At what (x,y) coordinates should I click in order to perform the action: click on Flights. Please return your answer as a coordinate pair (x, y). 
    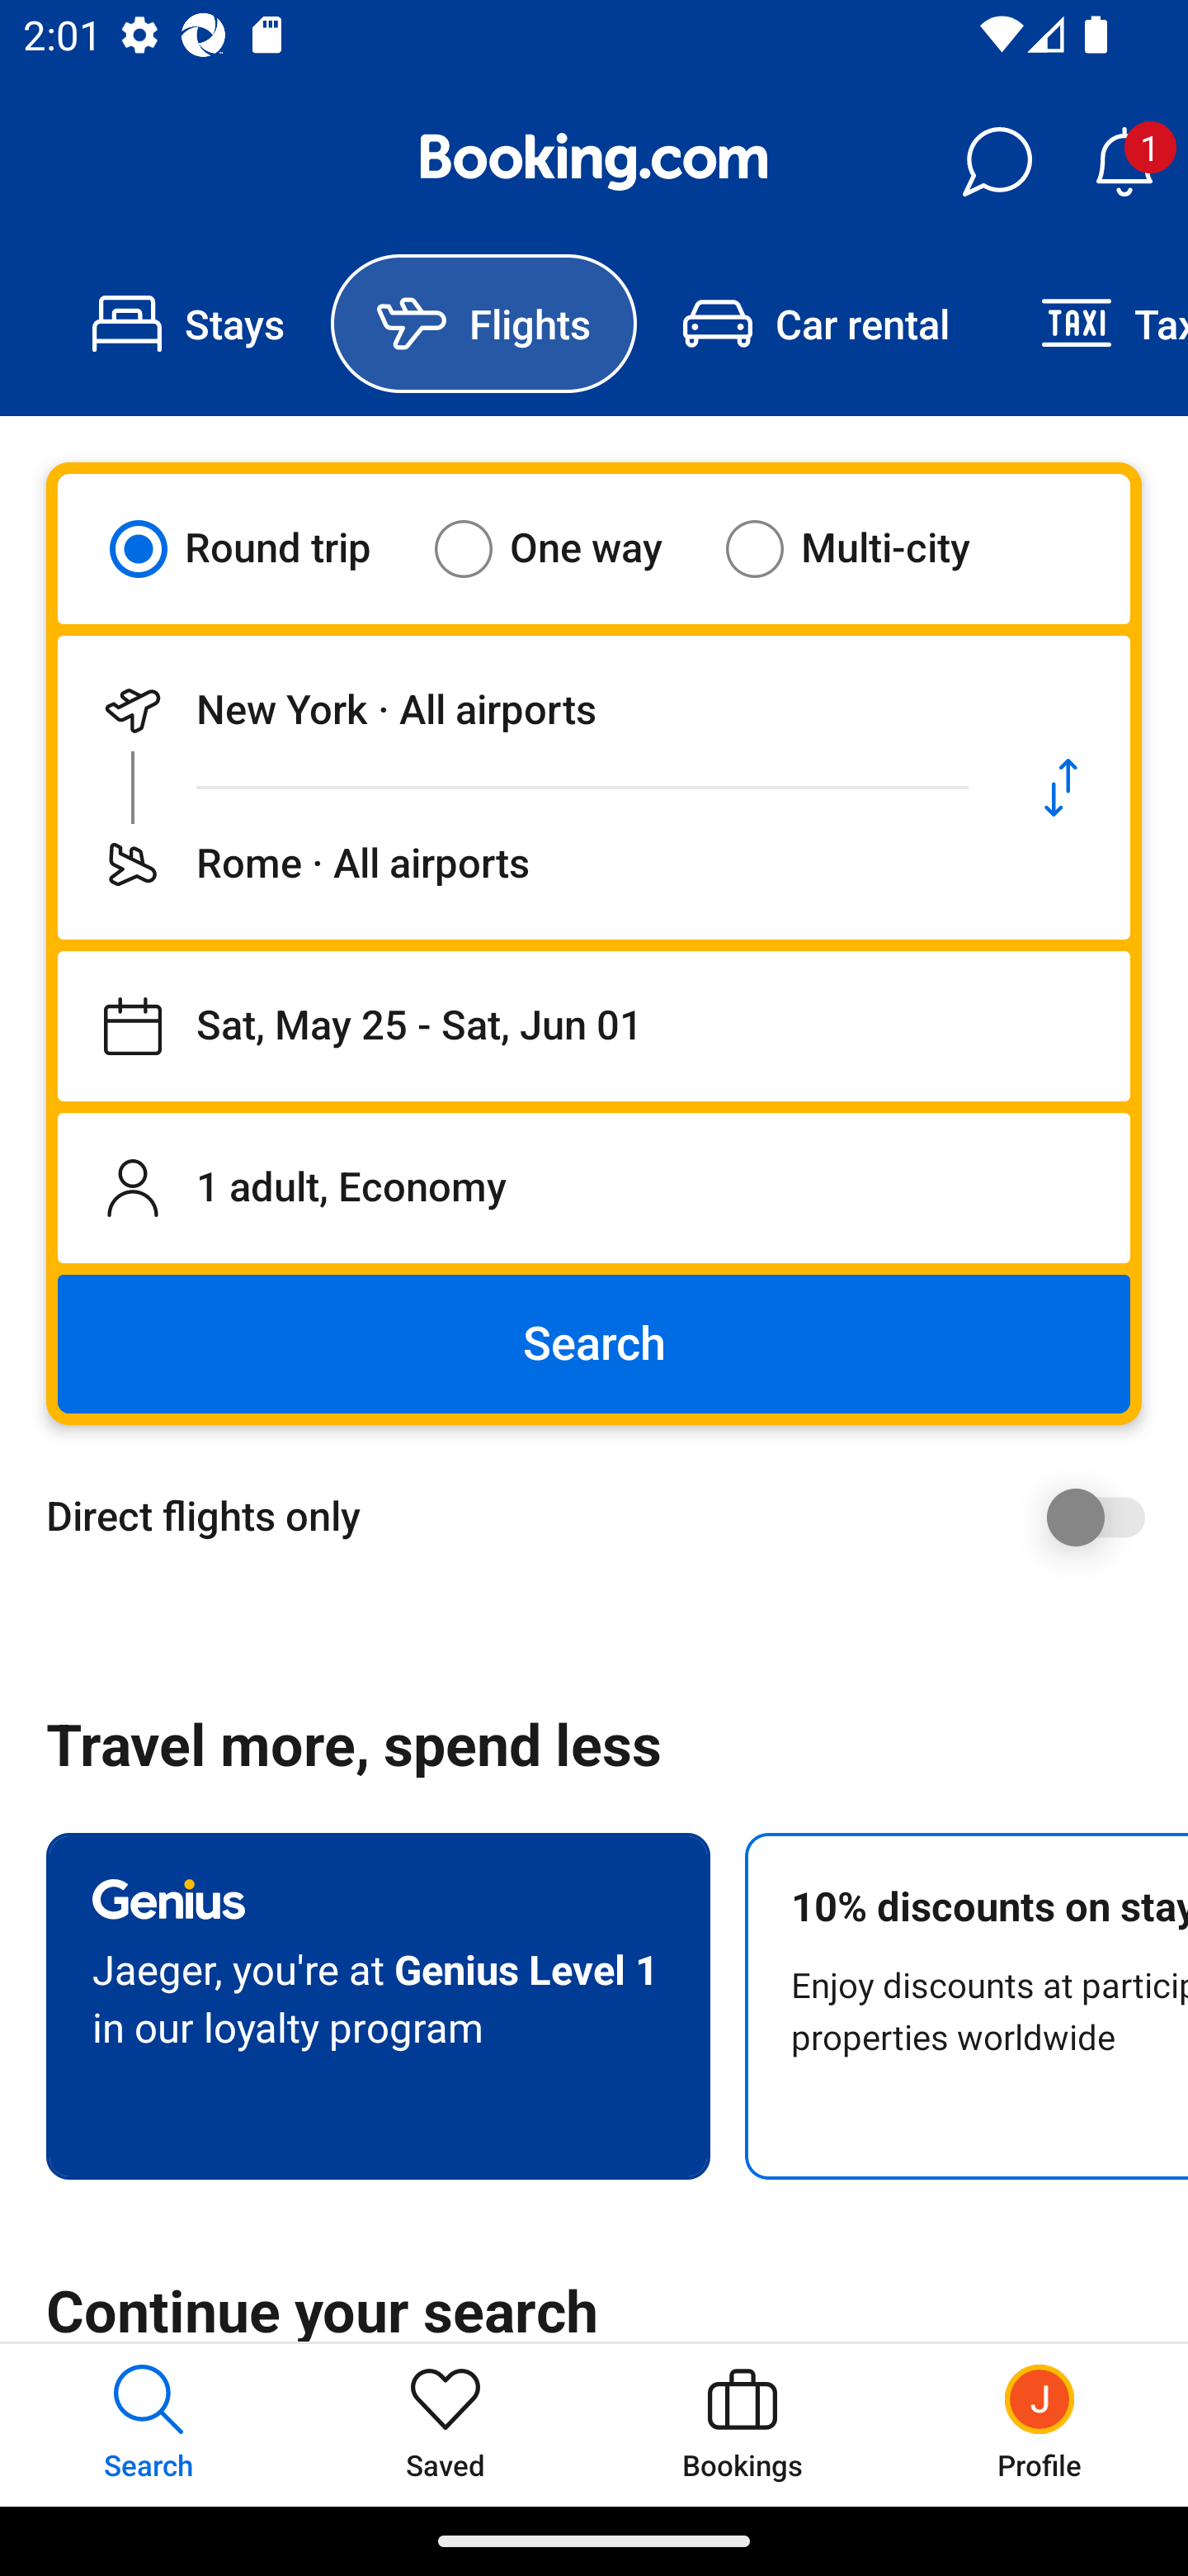
    Looking at the image, I should click on (483, 324).